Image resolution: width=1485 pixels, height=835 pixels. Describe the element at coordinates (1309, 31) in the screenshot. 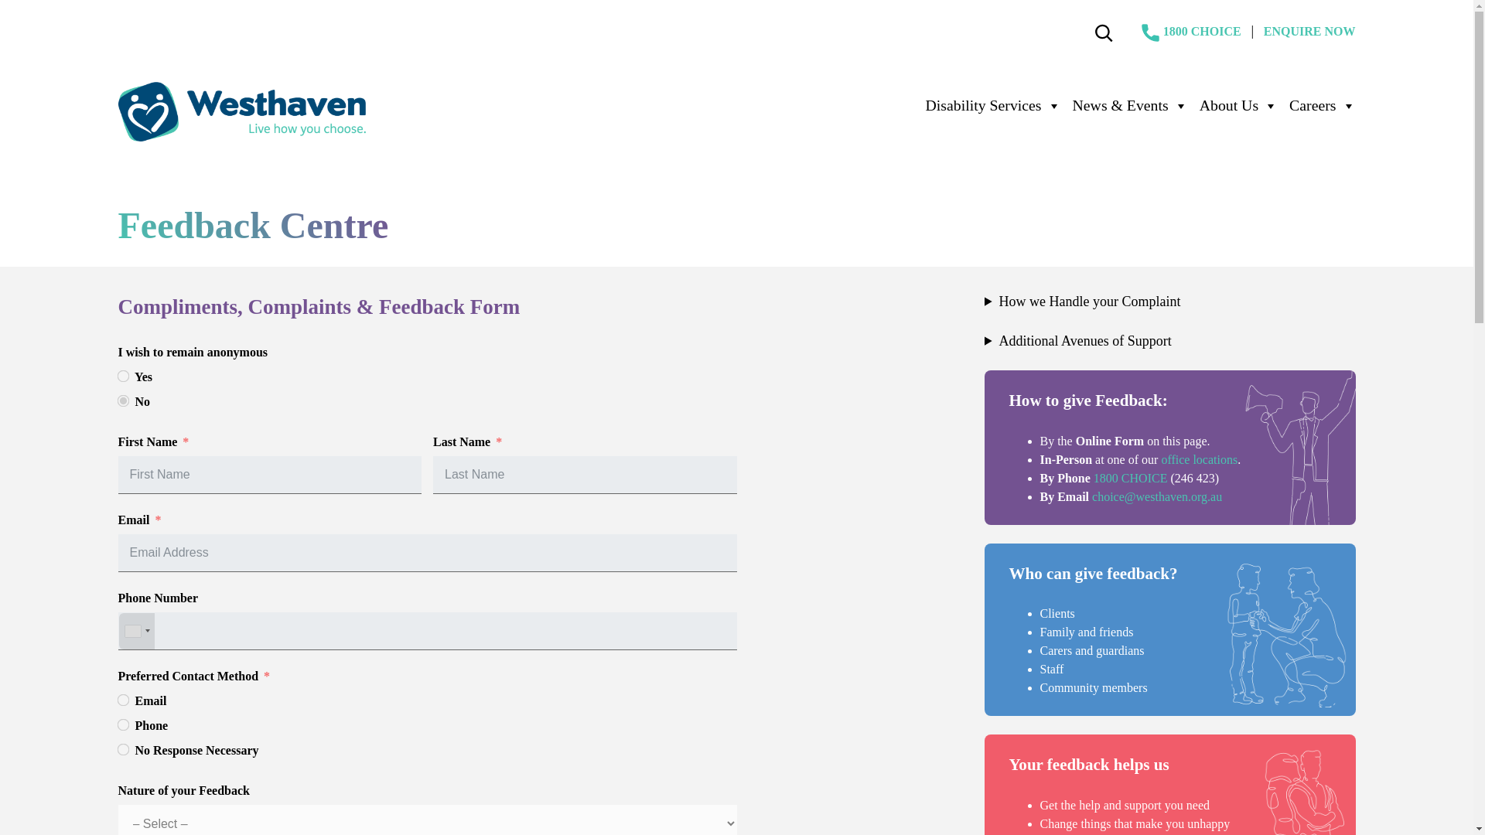

I see `ENQUIRE NOW` at that location.